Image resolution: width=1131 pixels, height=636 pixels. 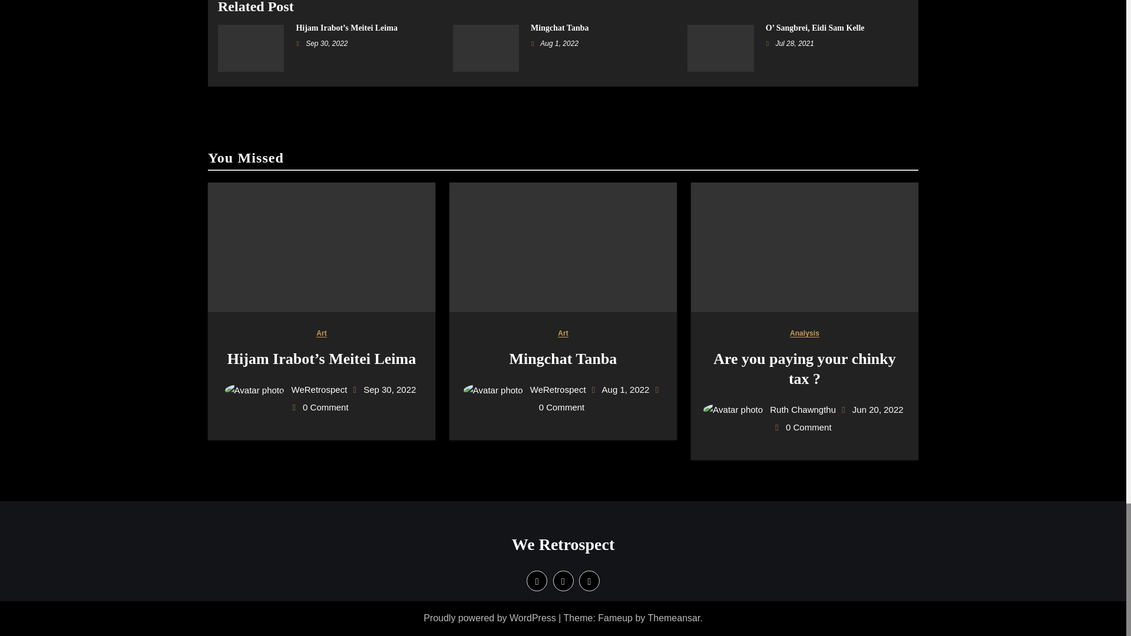 What do you see at coordinates (286, 389) in the screenshot?
I see `WeRetrospect` at bounding box center [286, 389].